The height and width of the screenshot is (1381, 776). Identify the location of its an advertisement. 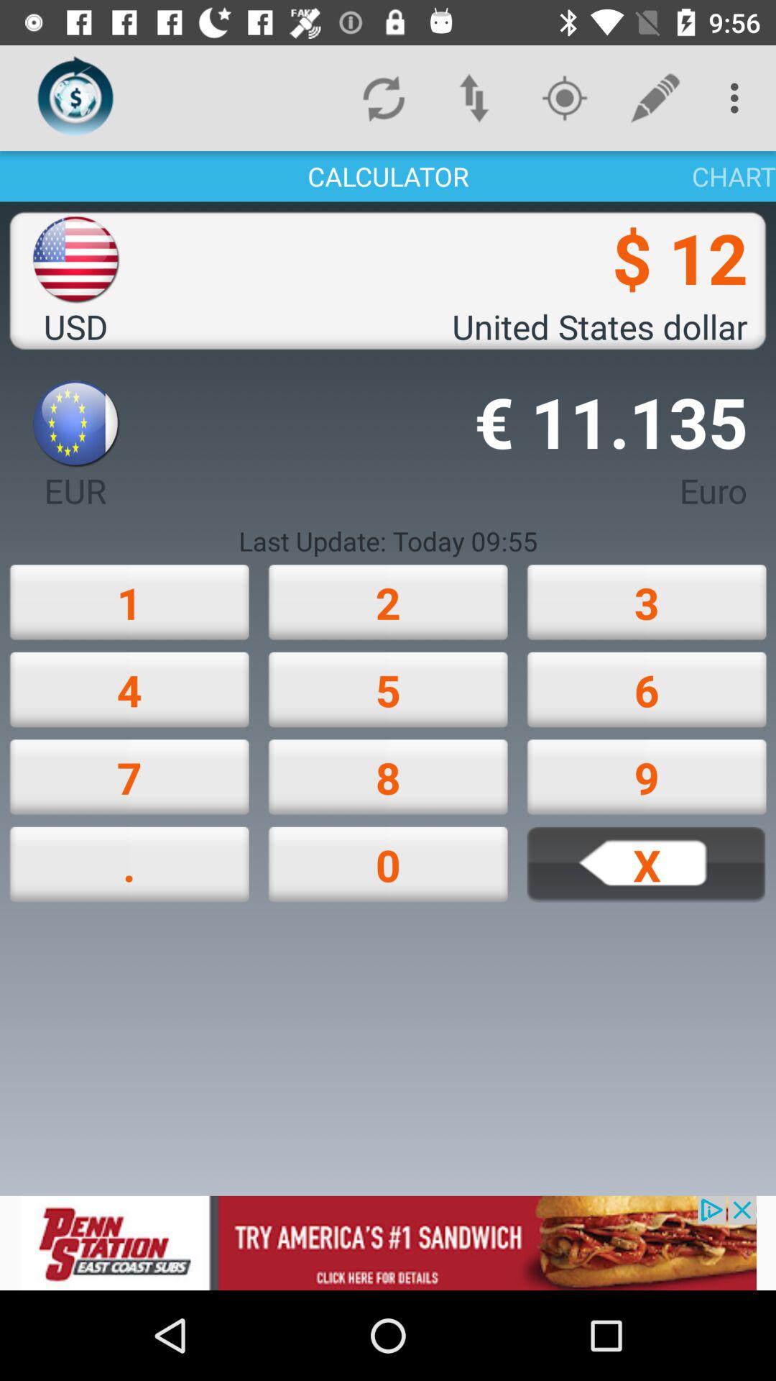
(388, 1243).